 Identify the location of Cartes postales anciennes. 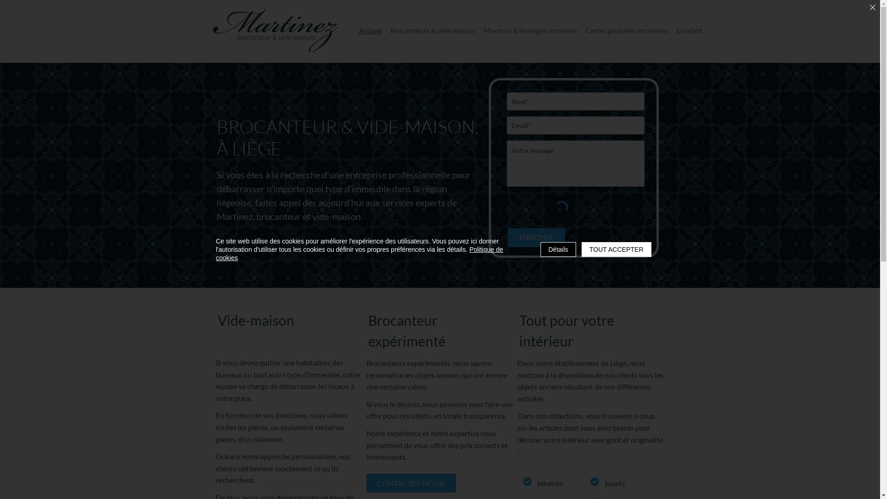
(626, 30).